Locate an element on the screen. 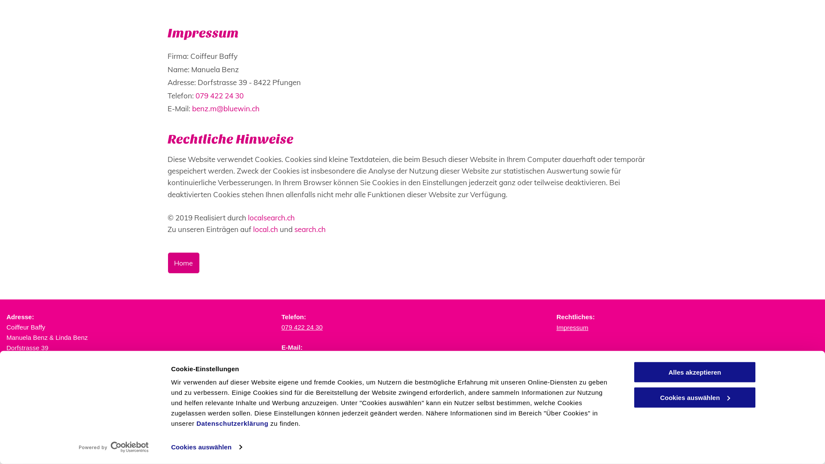 The image size is (825, 464). localsearch.ch is located at coordinates (272, 217).